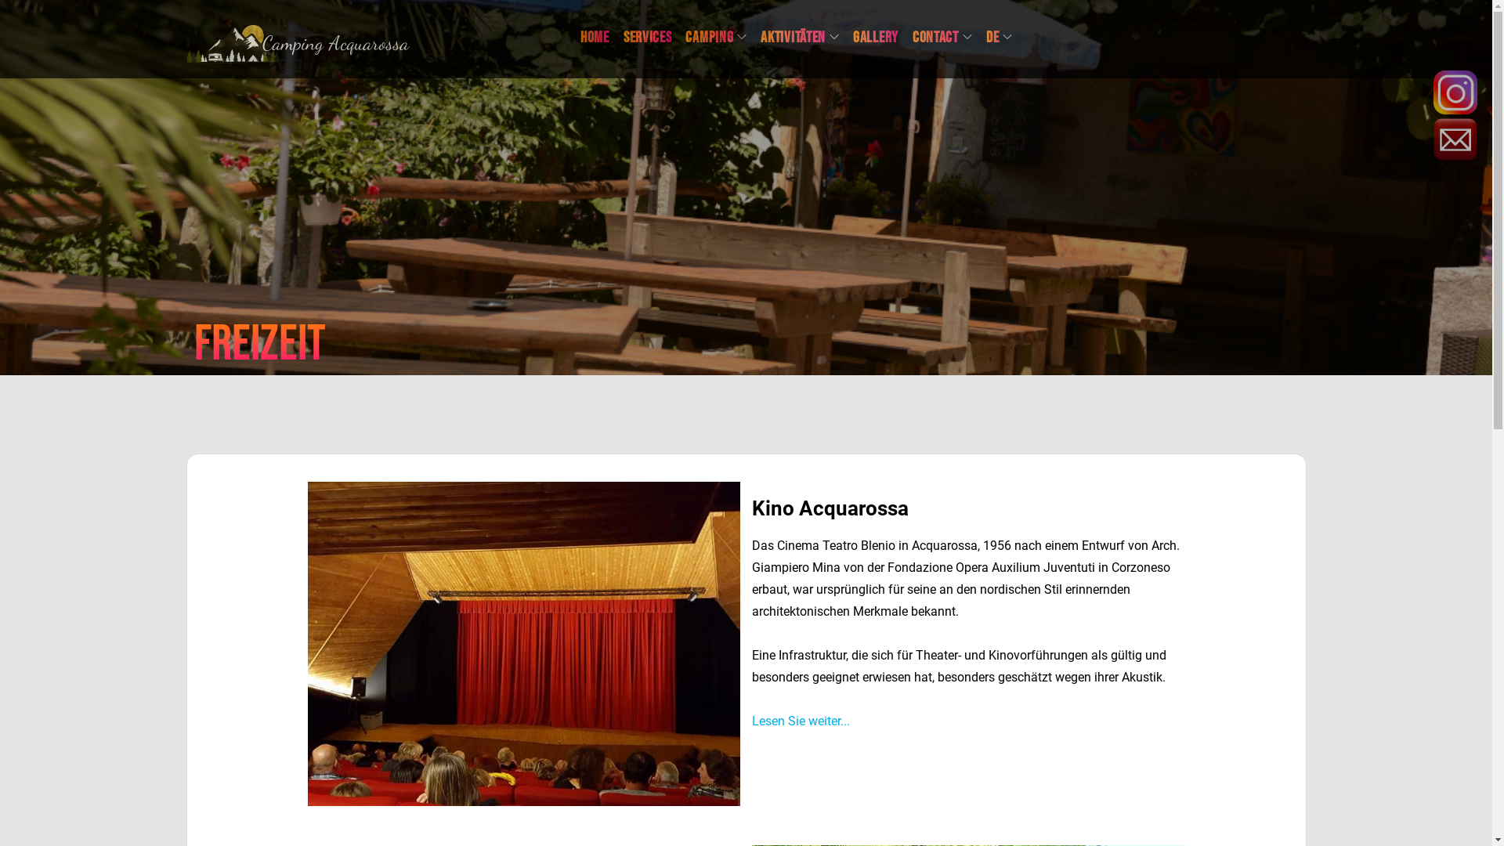  Describe the element at coordinates (595, 38) in the screenshot. I see `HOME` at that location.